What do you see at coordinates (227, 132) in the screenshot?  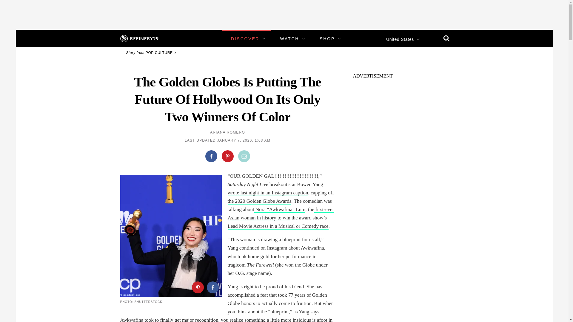 I see `ARIANA ROMERO` at bounding box center [227, 132].